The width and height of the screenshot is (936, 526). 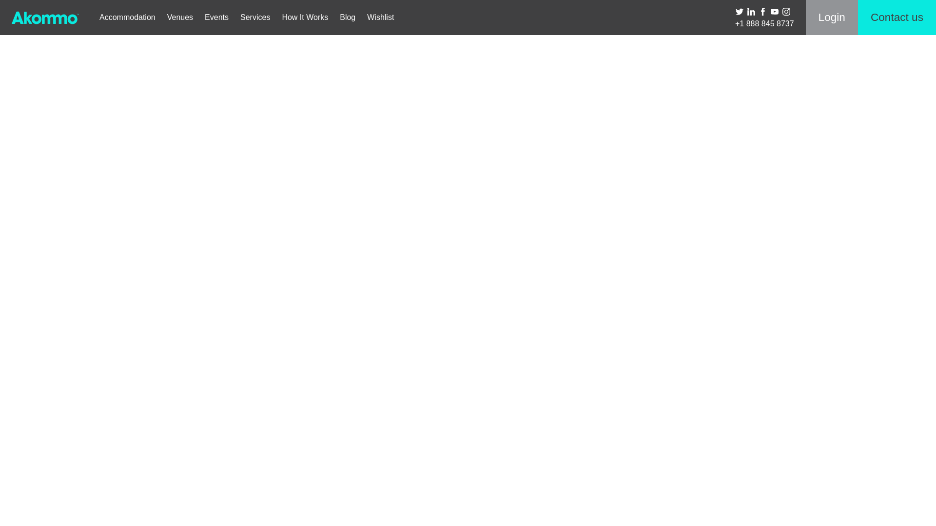 I want to click on Akommo on twitter, so click(x=739, y=10).